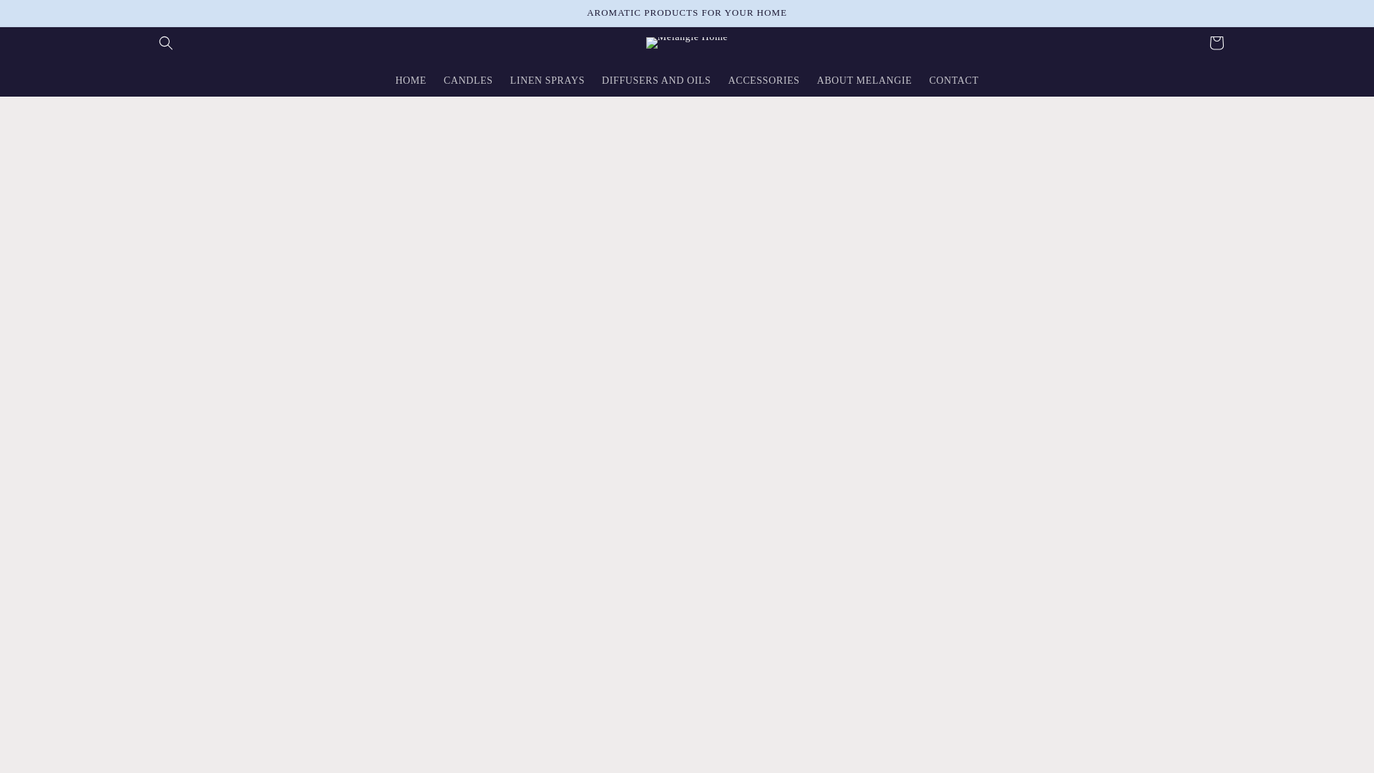 The image size is (1374, 773). I want to click on LINEN SPRAYS, so click(547, 80).